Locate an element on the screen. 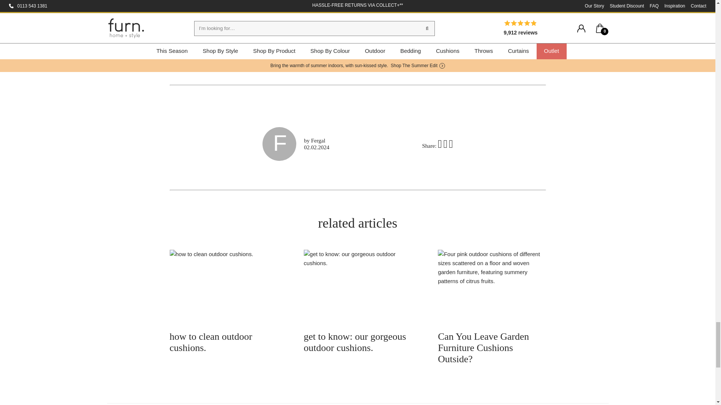  Midnight Garden Birds Outdoor Cushion Aqua is located at coordinates (469, 9).